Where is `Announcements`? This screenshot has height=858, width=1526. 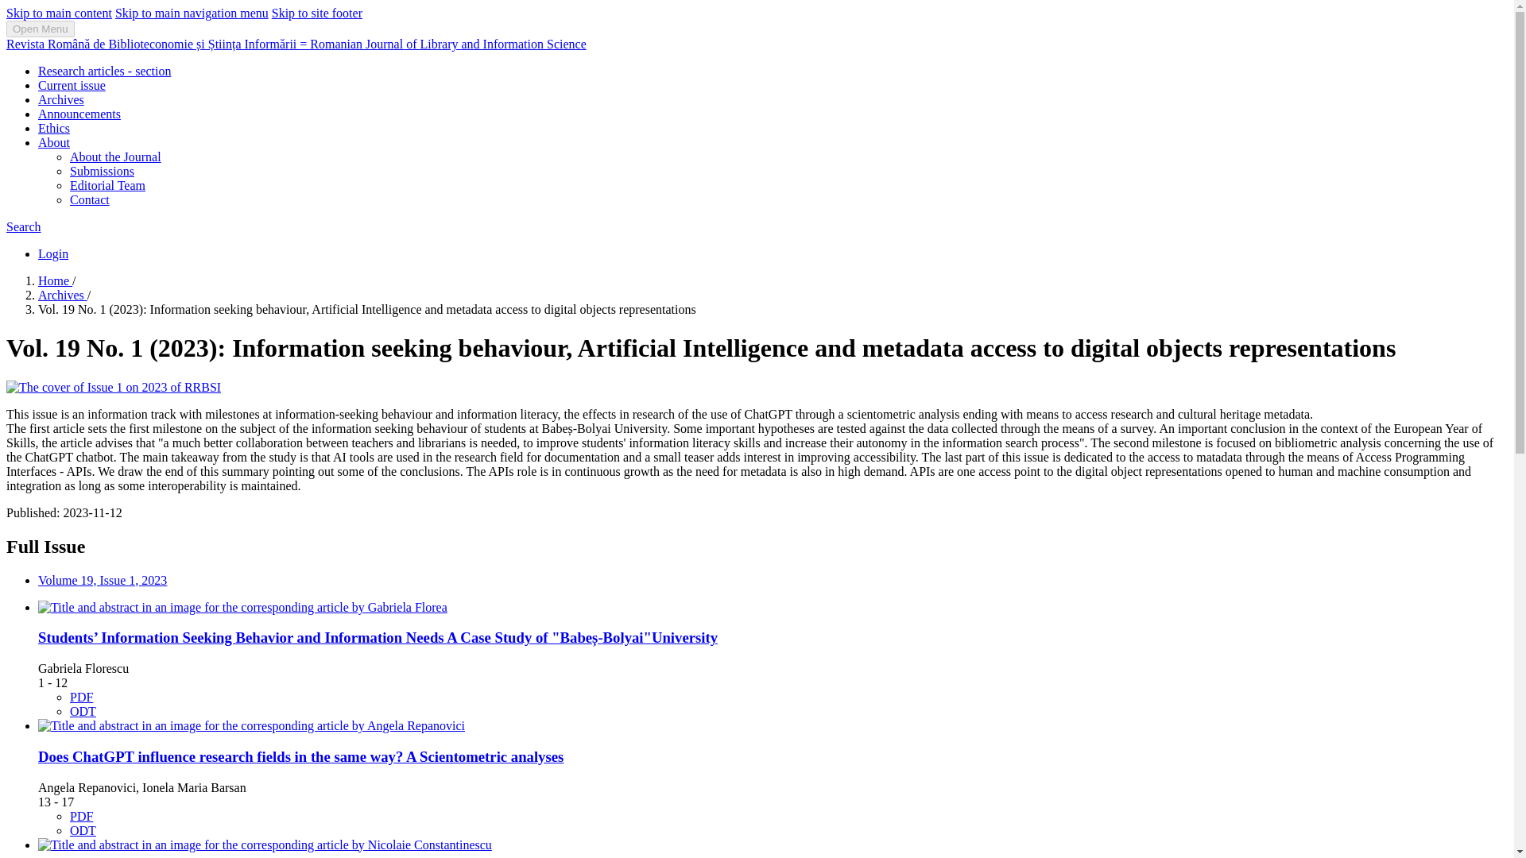
Announcements is located at coordinates (79, 114).